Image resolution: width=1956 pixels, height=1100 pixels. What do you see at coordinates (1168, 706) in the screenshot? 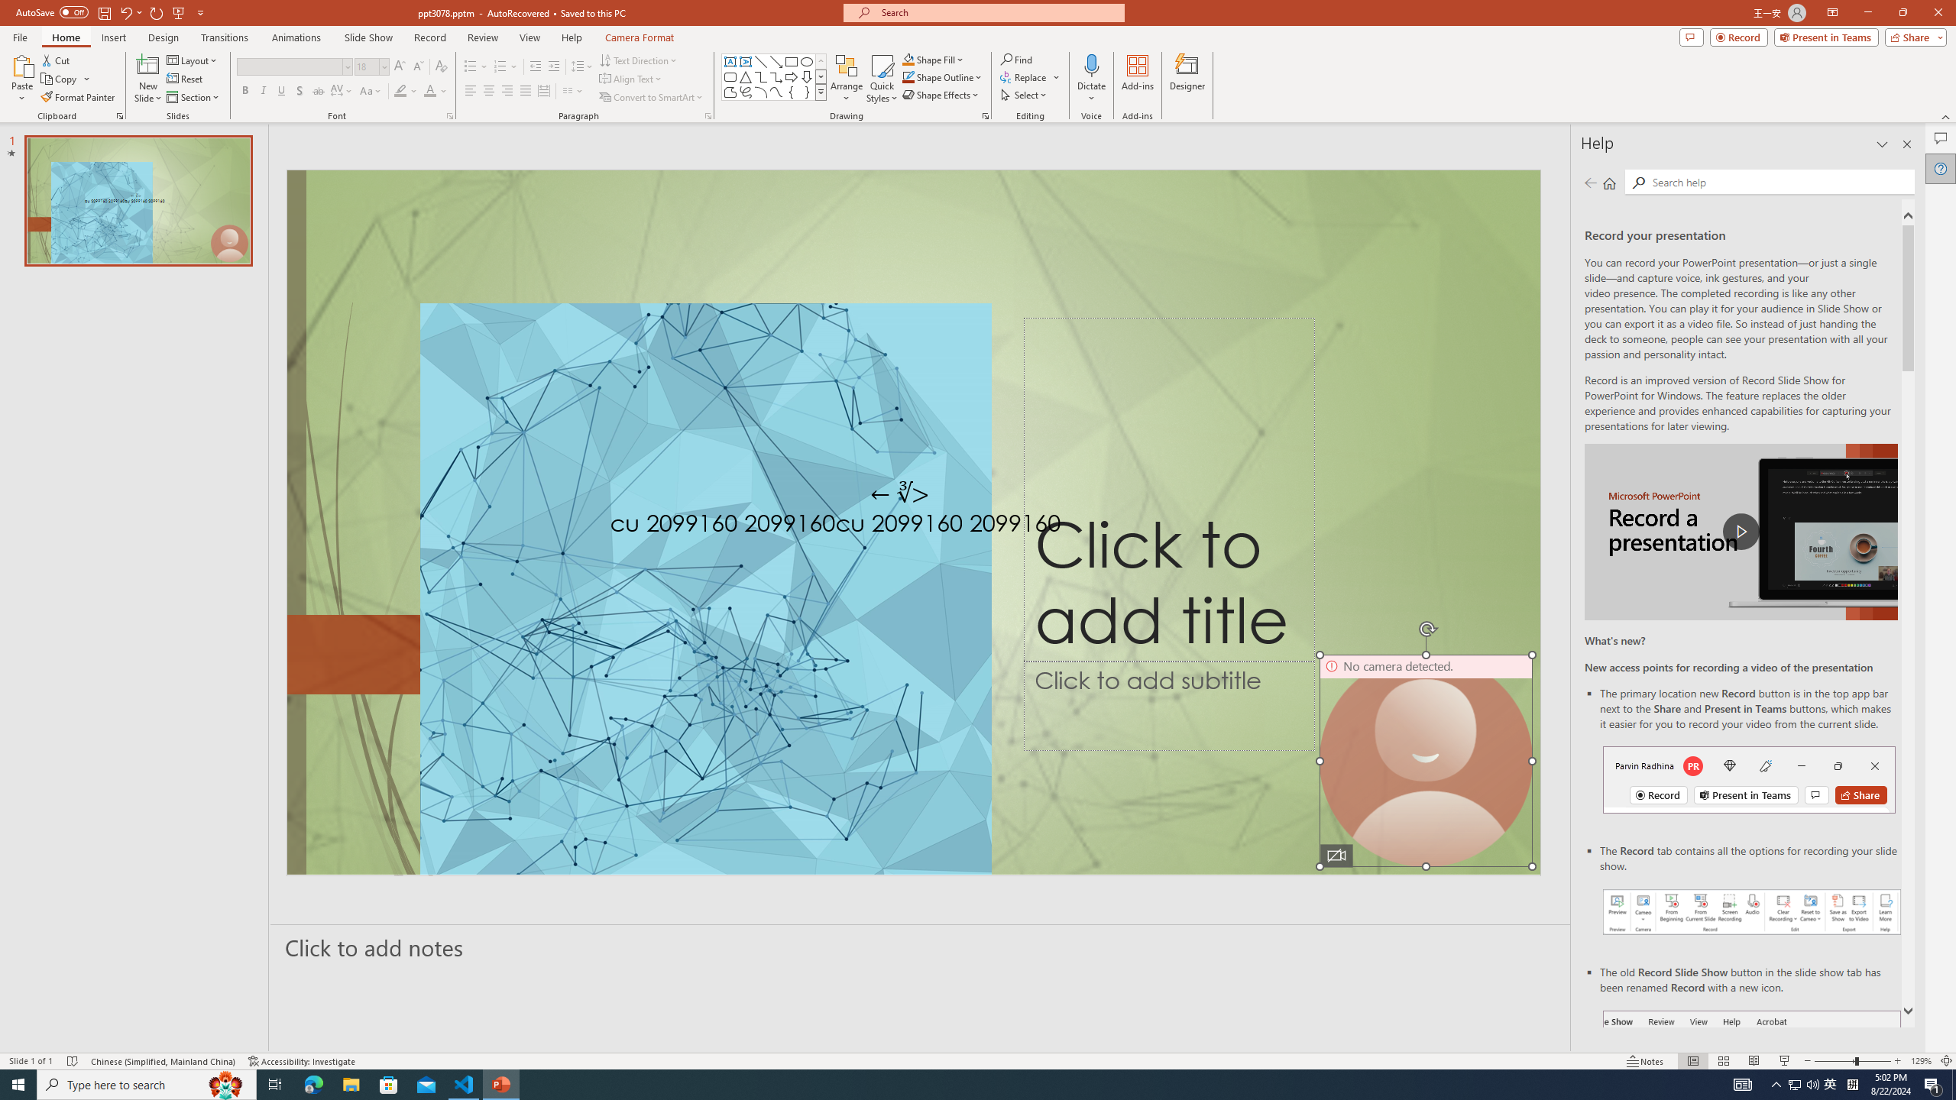
I see `Subtitle TextBox` at bounding box center [1168, 706].